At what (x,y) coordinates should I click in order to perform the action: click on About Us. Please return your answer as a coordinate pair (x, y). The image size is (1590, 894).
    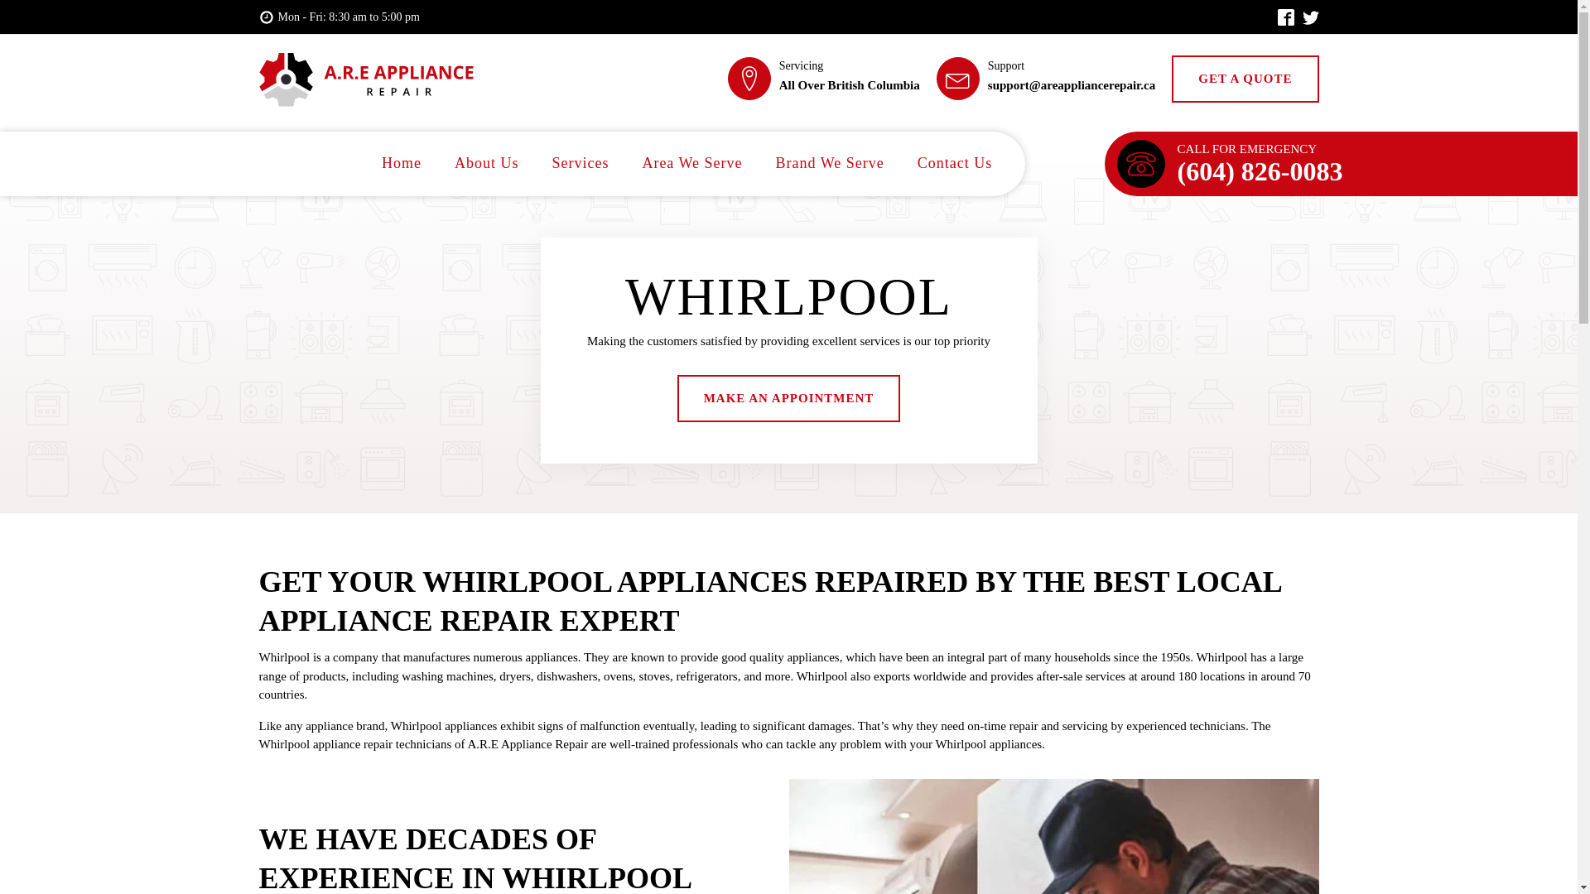
    Looking at the image, I should click on (487, 164).